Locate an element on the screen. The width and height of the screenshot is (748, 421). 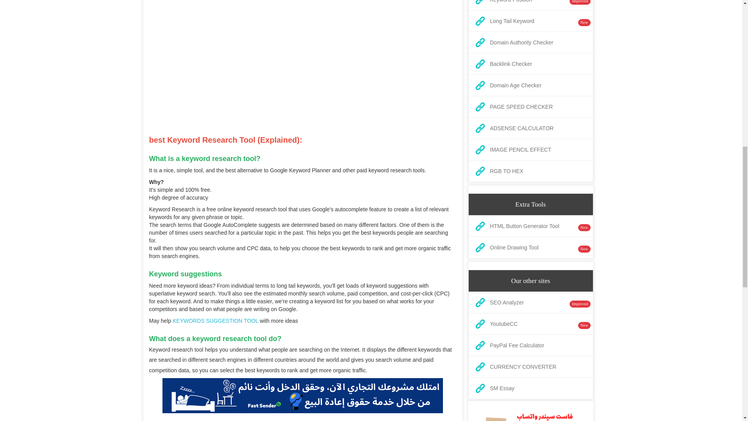
SEO Analyzer is located at coordinates (530, 302).